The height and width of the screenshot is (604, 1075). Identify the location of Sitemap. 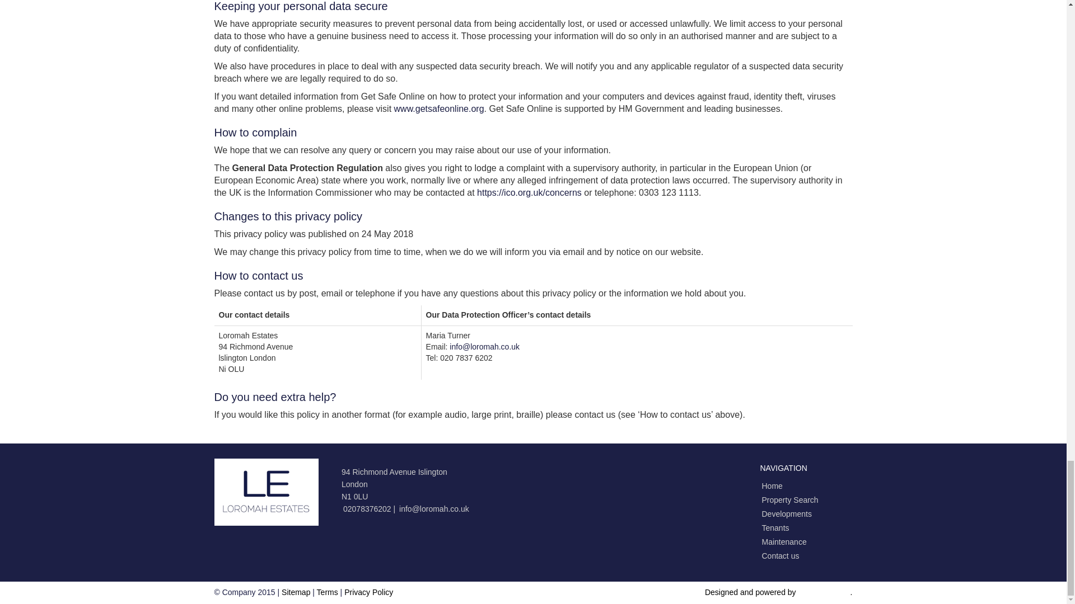
(296, 592).